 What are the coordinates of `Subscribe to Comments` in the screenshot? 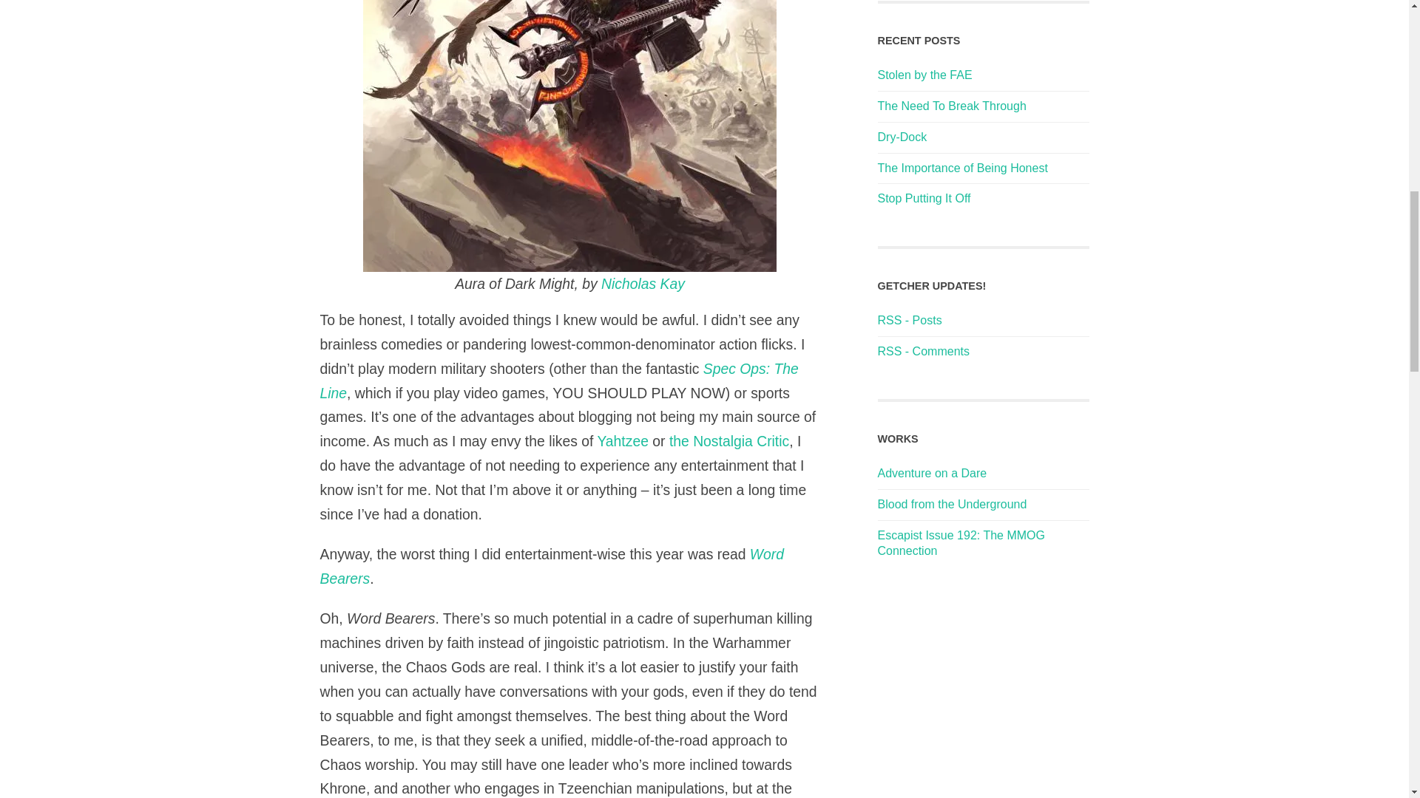 It's located at (923, 350).